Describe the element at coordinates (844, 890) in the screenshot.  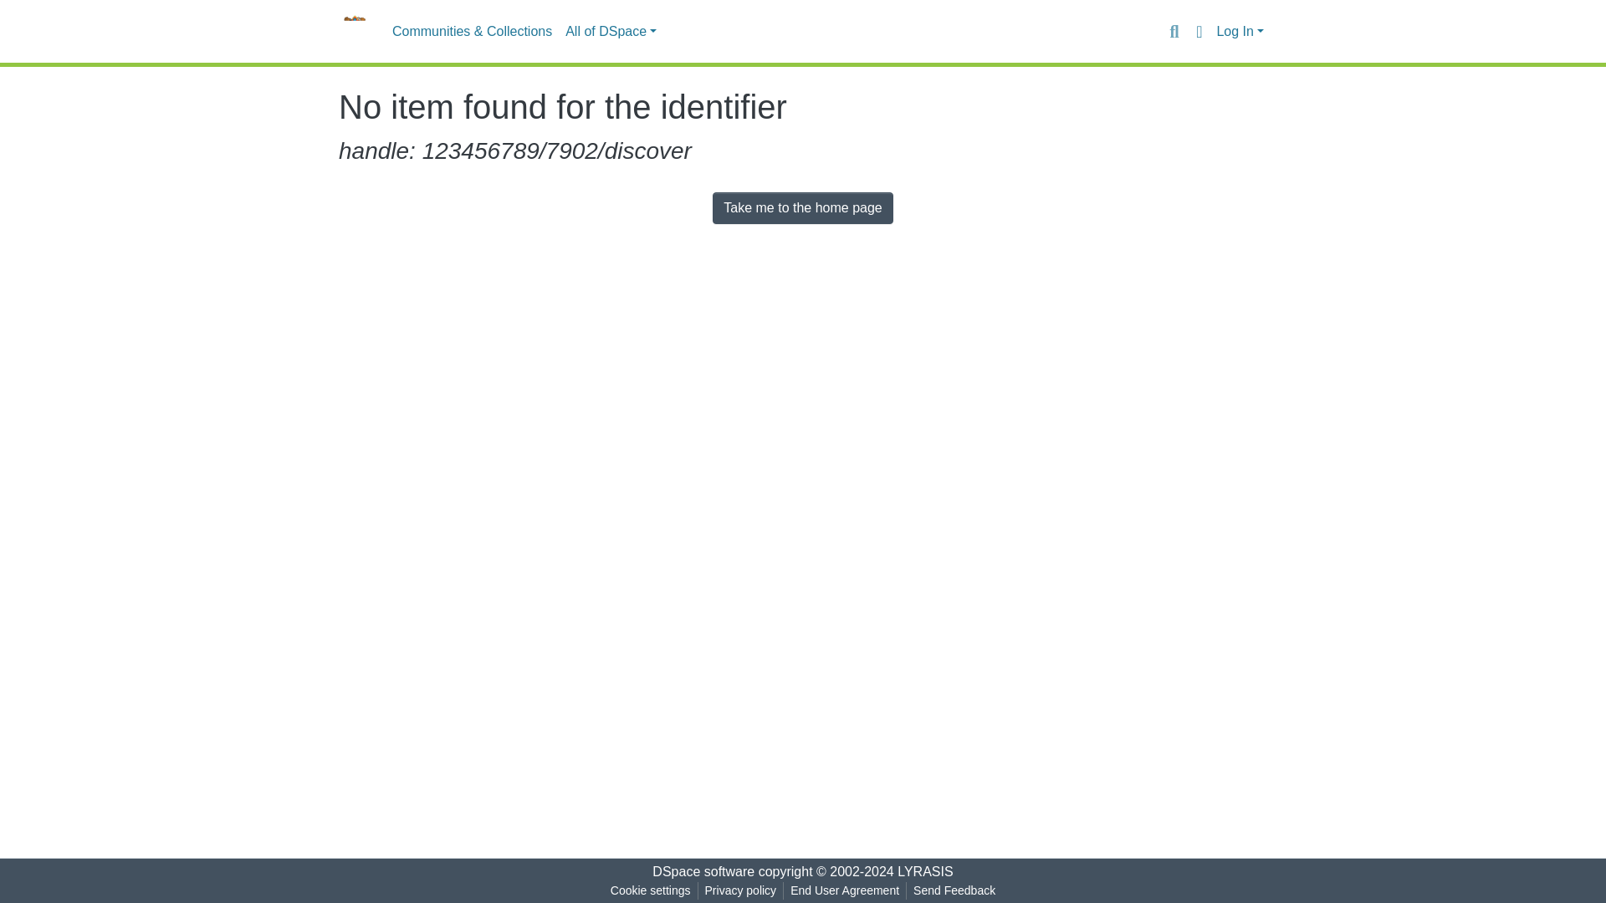
I see `End User Agreement` at that location.